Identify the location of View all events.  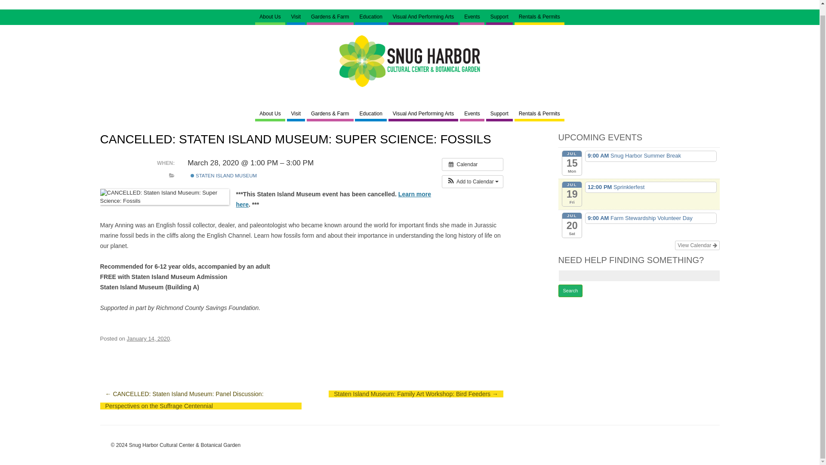
(472, 164).